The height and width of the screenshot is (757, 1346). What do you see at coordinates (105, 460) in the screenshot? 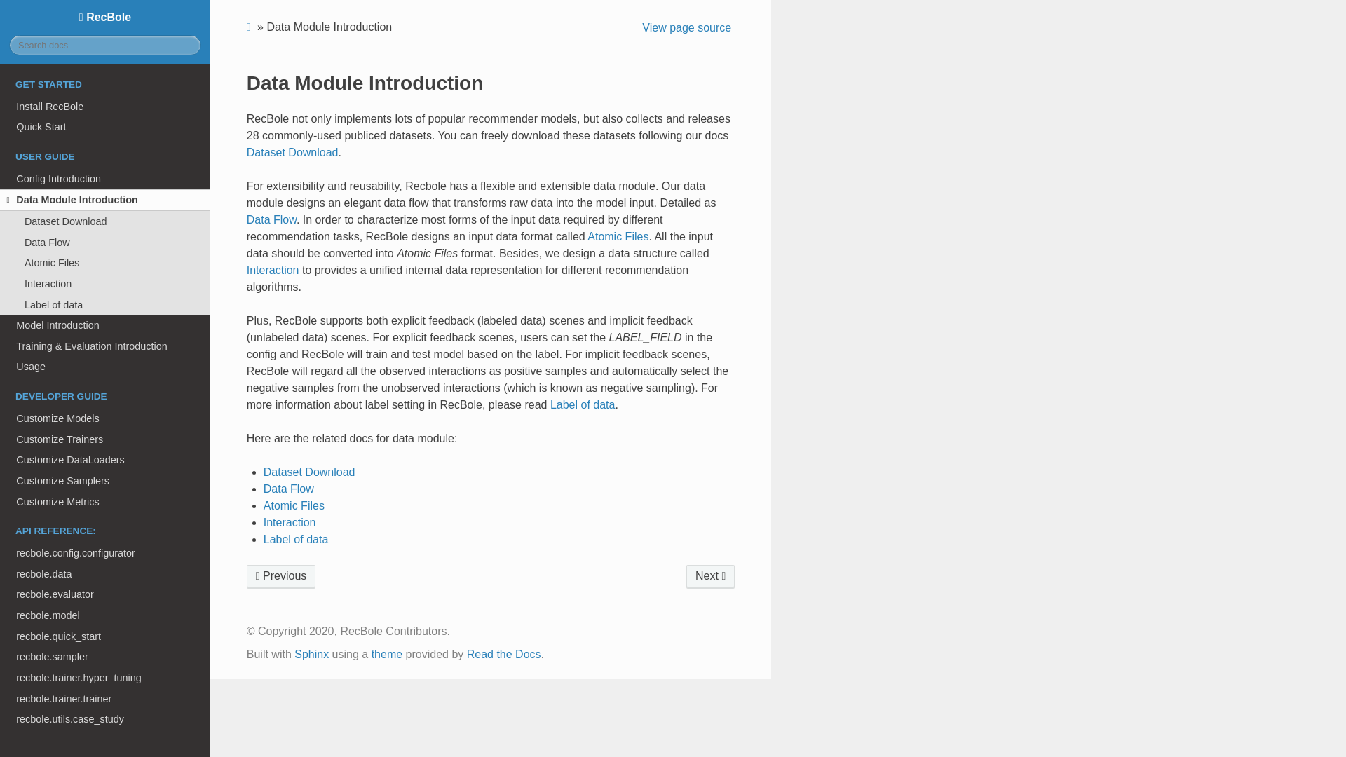
I see `Customize DataLoaders` at bounding box center [105, 460].